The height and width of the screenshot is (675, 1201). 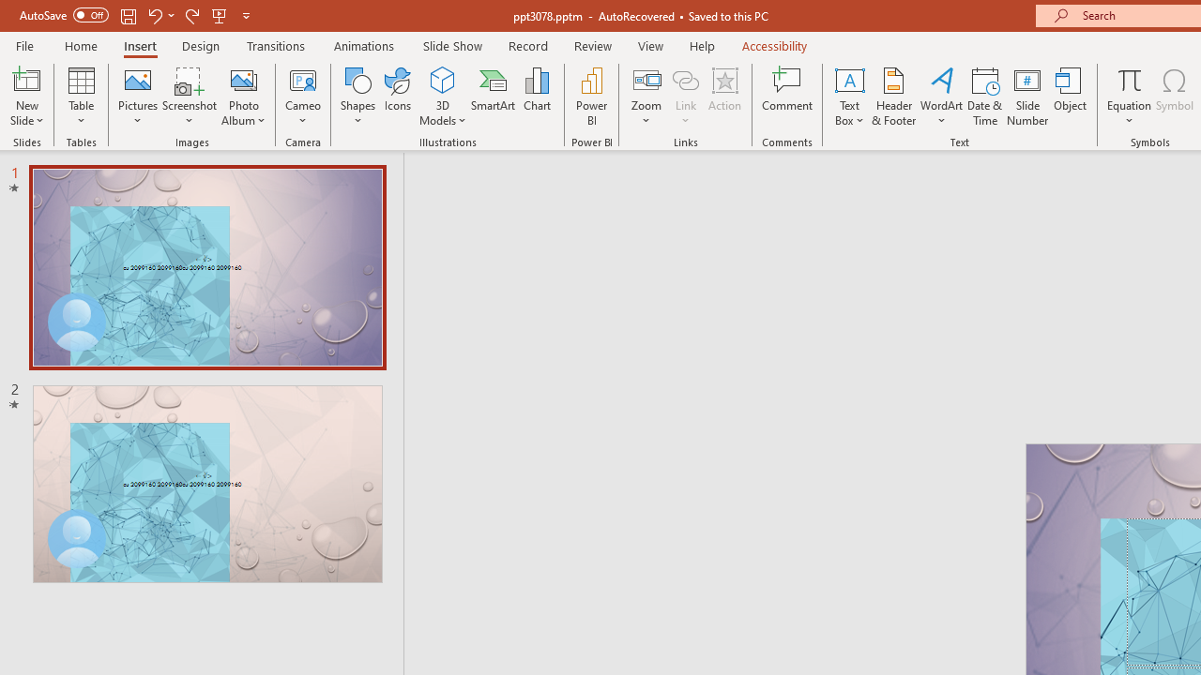 I want to click on Screenshot, so click(x=190, y=96).